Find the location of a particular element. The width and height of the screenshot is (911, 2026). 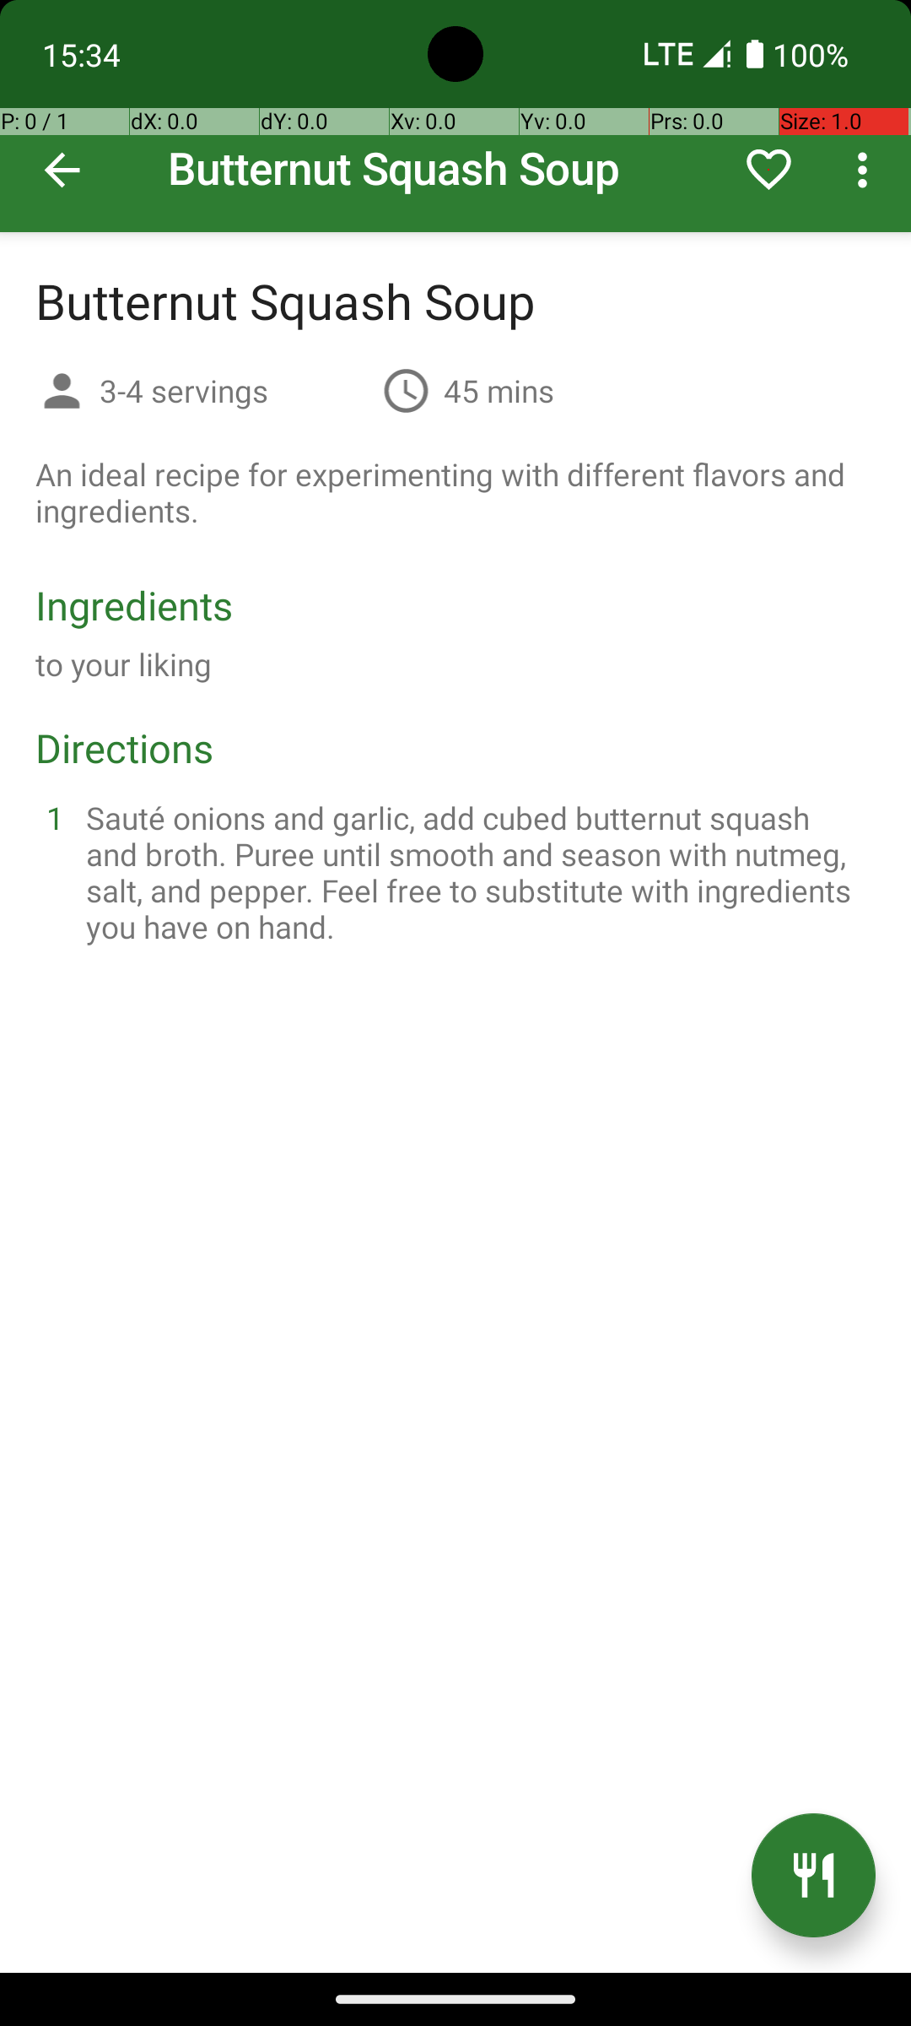

to your liking is located at coordinates (124, 664).